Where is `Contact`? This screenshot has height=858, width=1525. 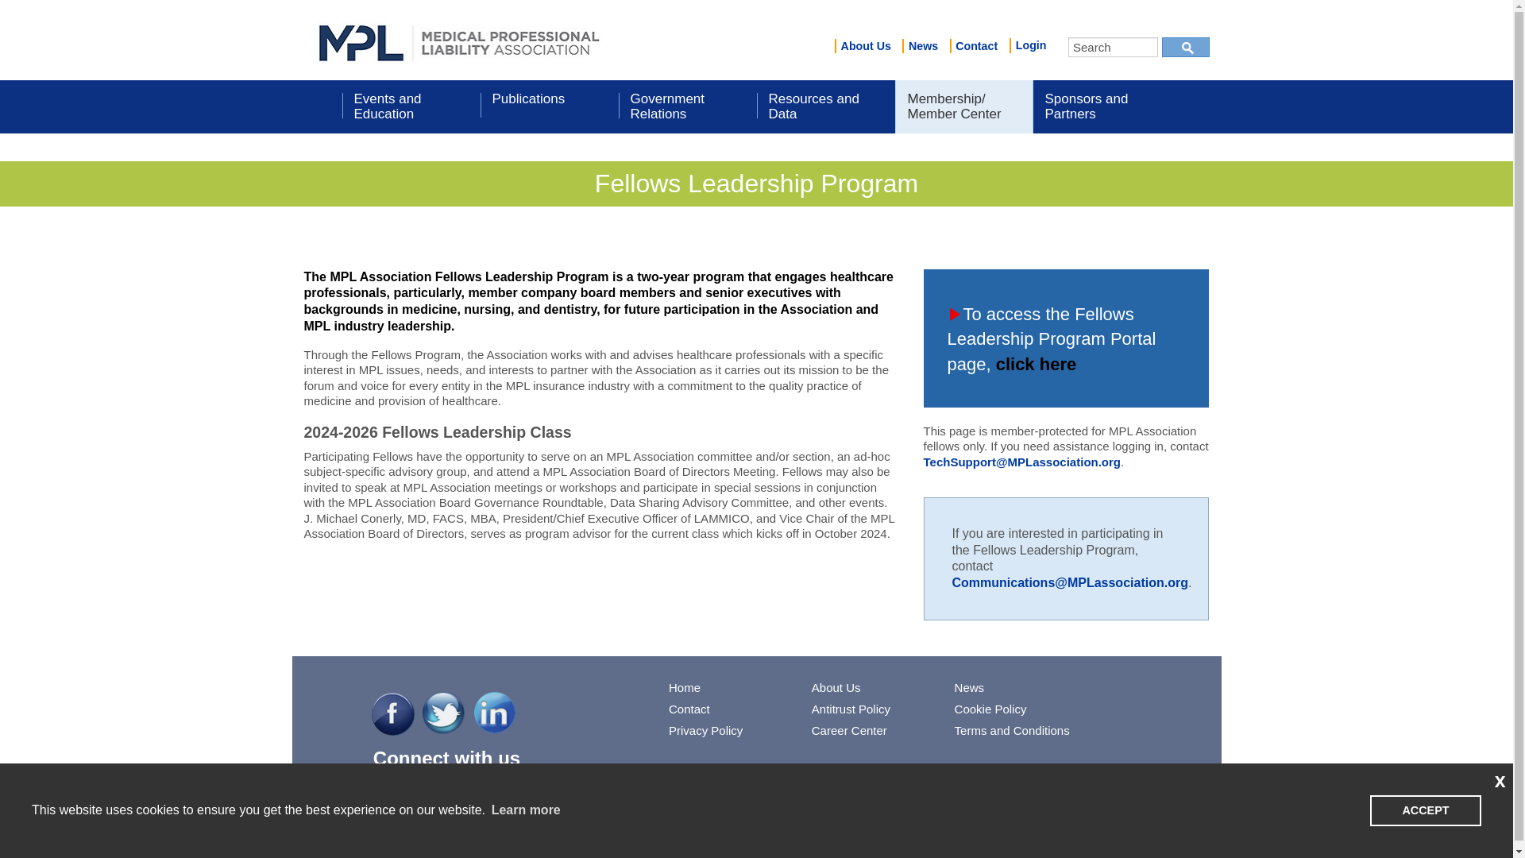 Contact is located at coordinates (977, 46).